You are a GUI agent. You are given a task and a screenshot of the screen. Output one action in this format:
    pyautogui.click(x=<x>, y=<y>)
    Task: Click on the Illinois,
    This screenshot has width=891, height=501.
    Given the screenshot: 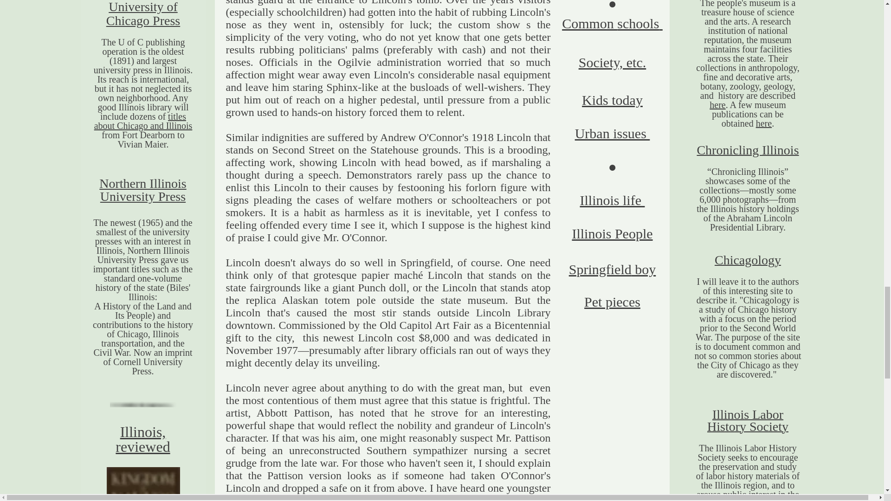 What is the action you would take?
    pyautogui.click(x=143, y=431)
    